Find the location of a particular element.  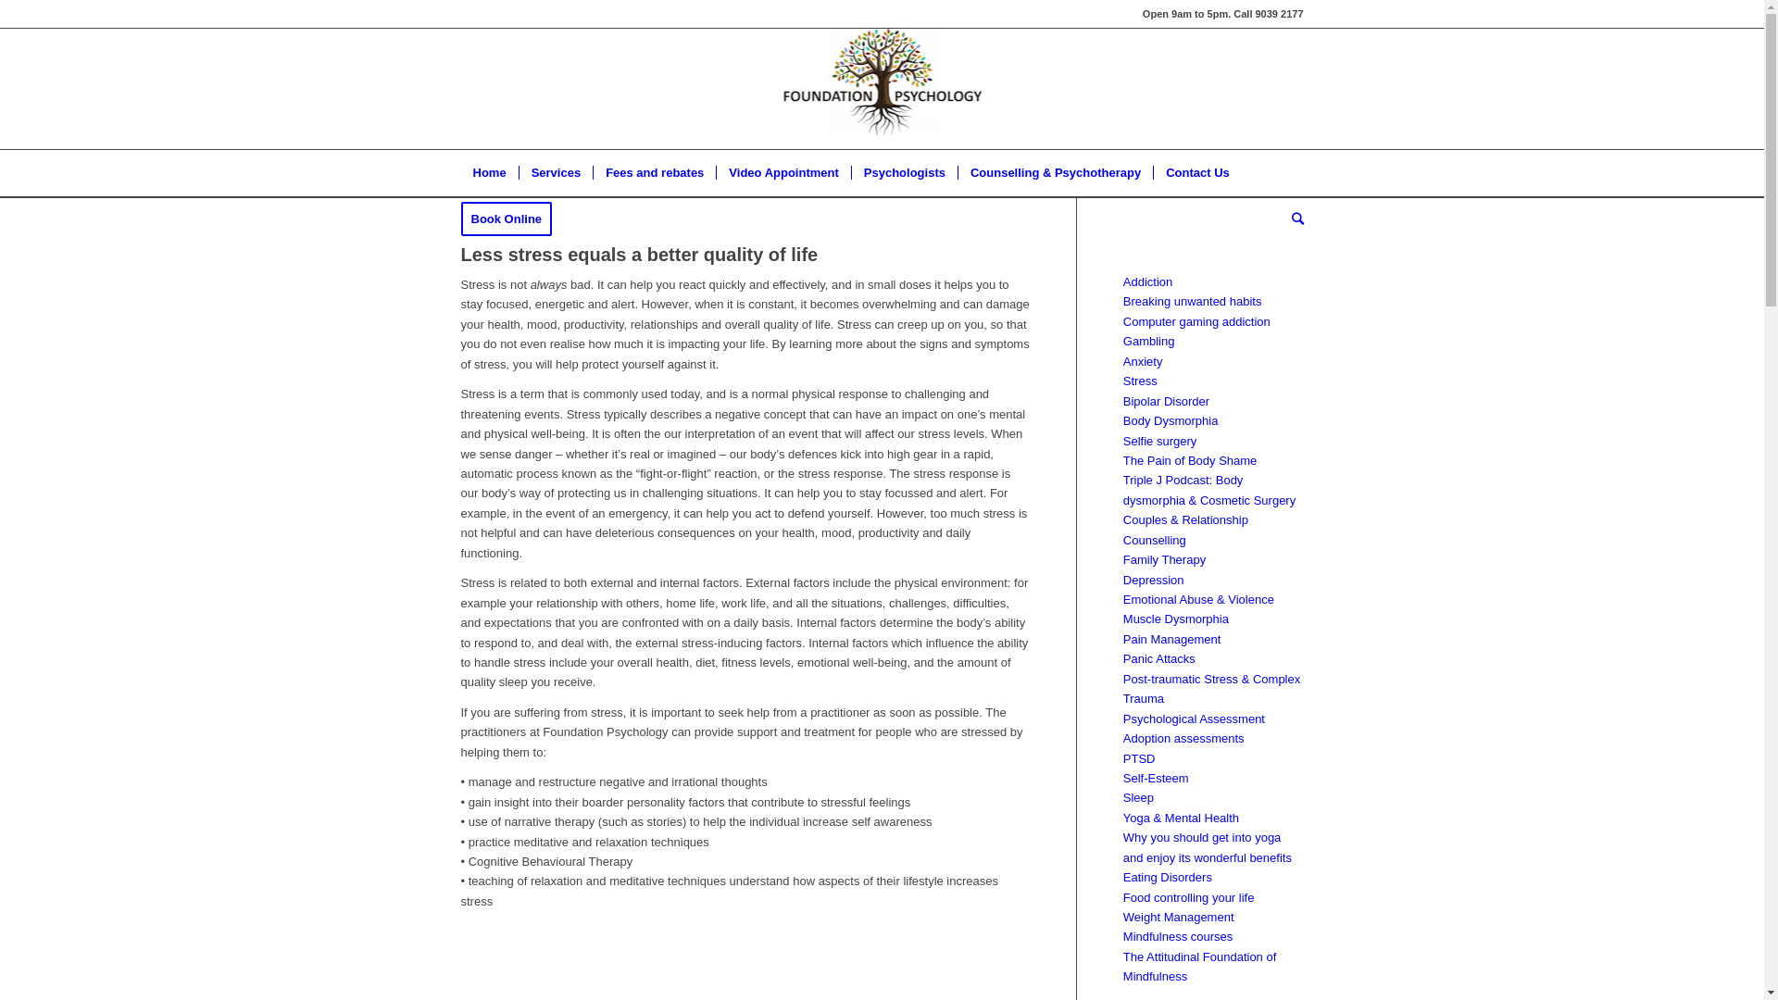

Muscle Dysmorphia is located at coordinates (1176, 619).